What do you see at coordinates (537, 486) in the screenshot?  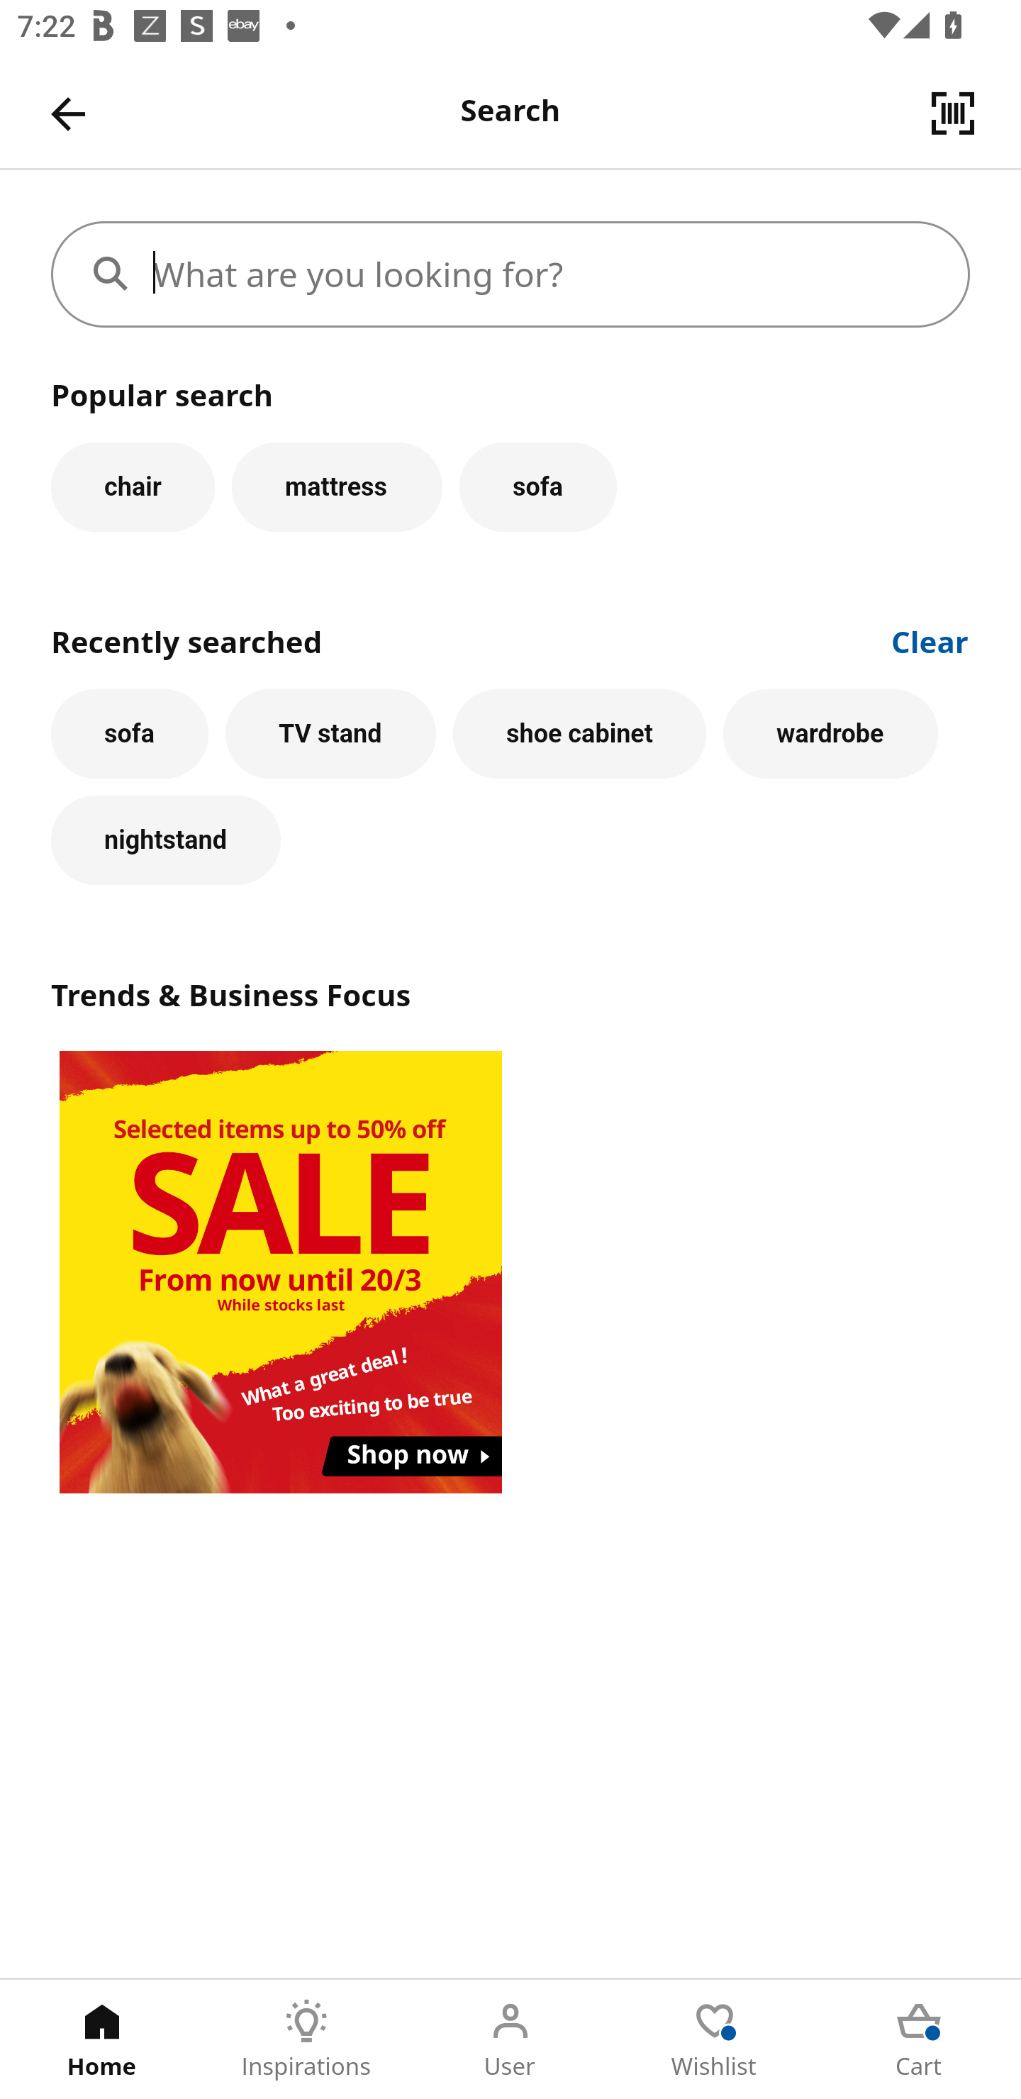 I see `sofa` at bounding box center [537, 486].